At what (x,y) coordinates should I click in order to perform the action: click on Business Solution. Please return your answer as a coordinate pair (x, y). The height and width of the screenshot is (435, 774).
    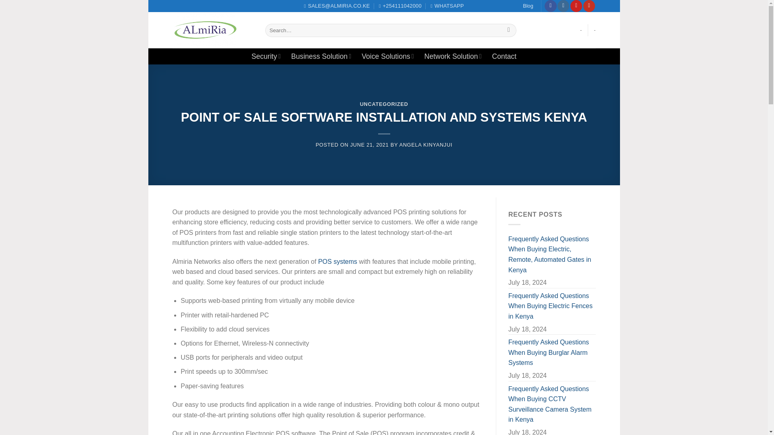
    Looking at the image, I should click on (321, 56).